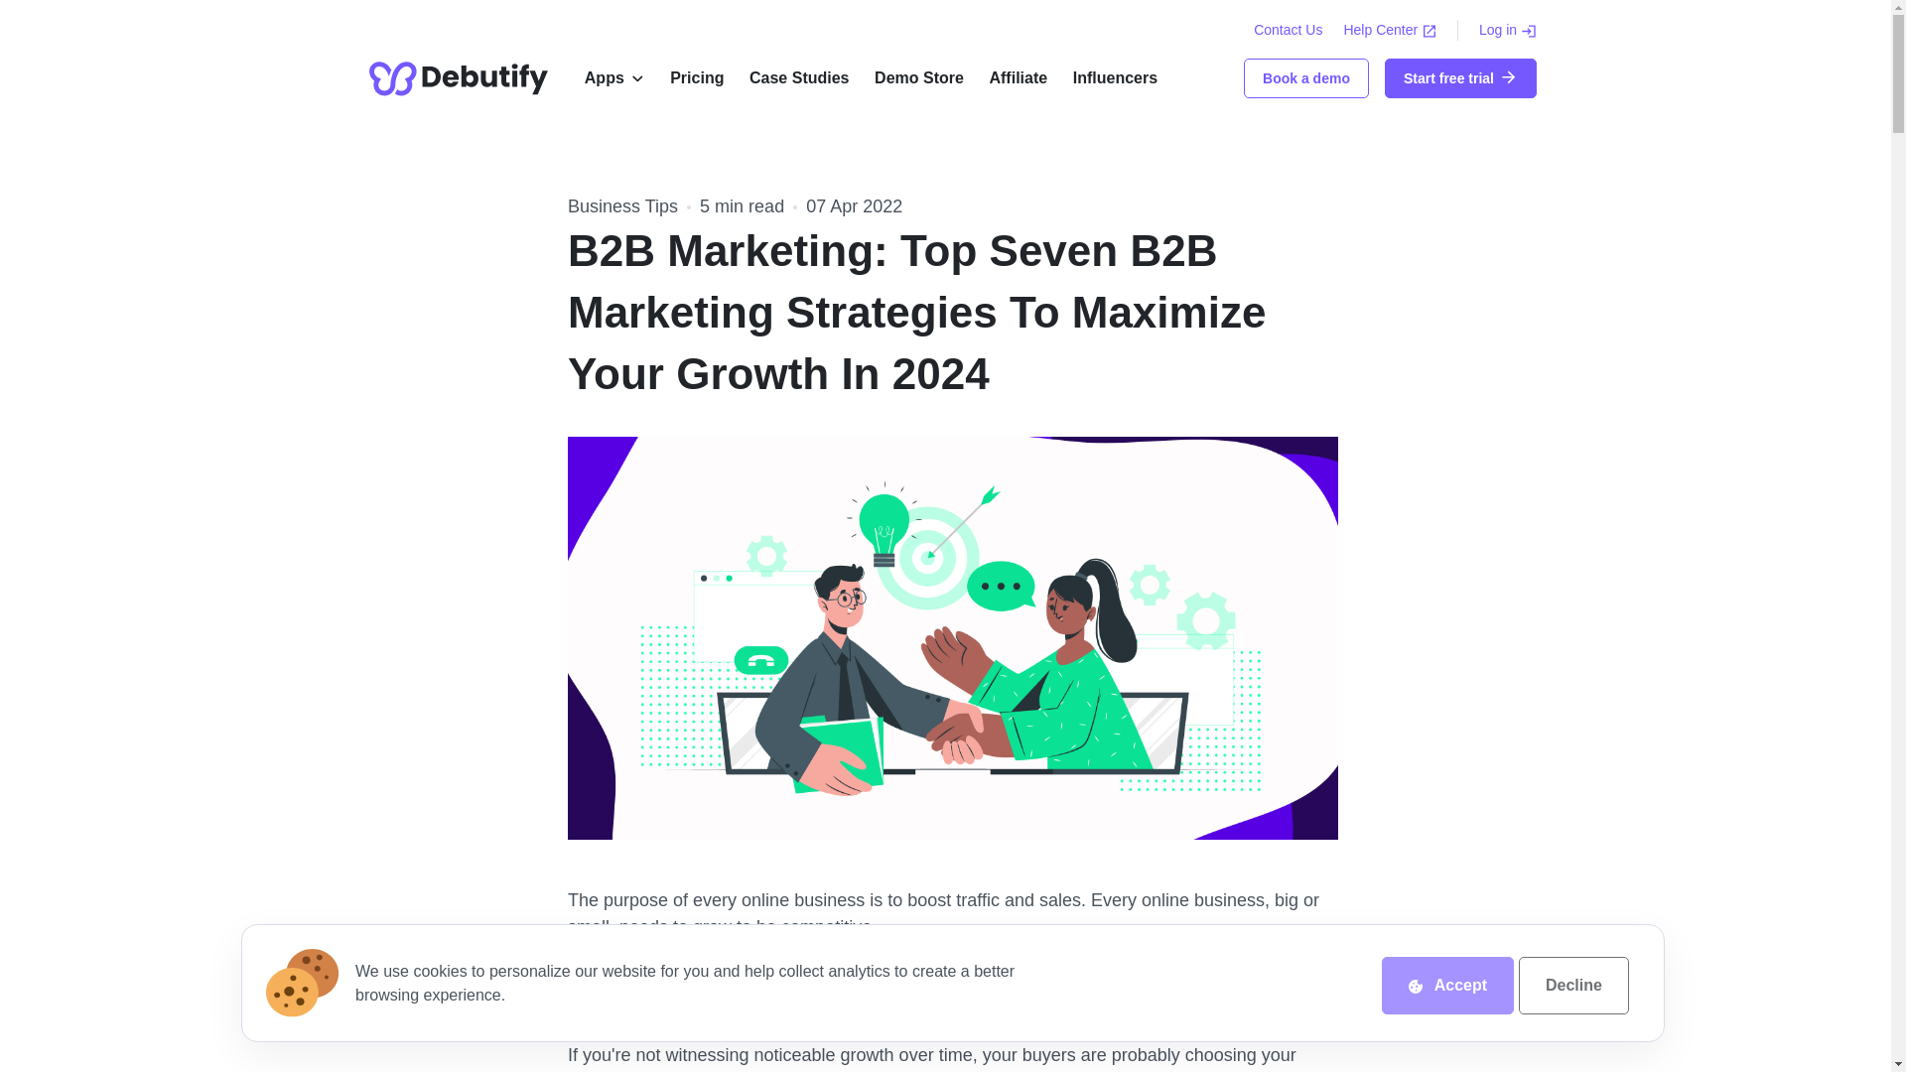  Describe the element at coordinates (798, 78) in the screenshot. I see `Case Studies` at that location.